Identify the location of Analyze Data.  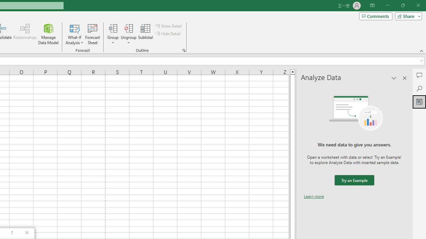
(419, 102).